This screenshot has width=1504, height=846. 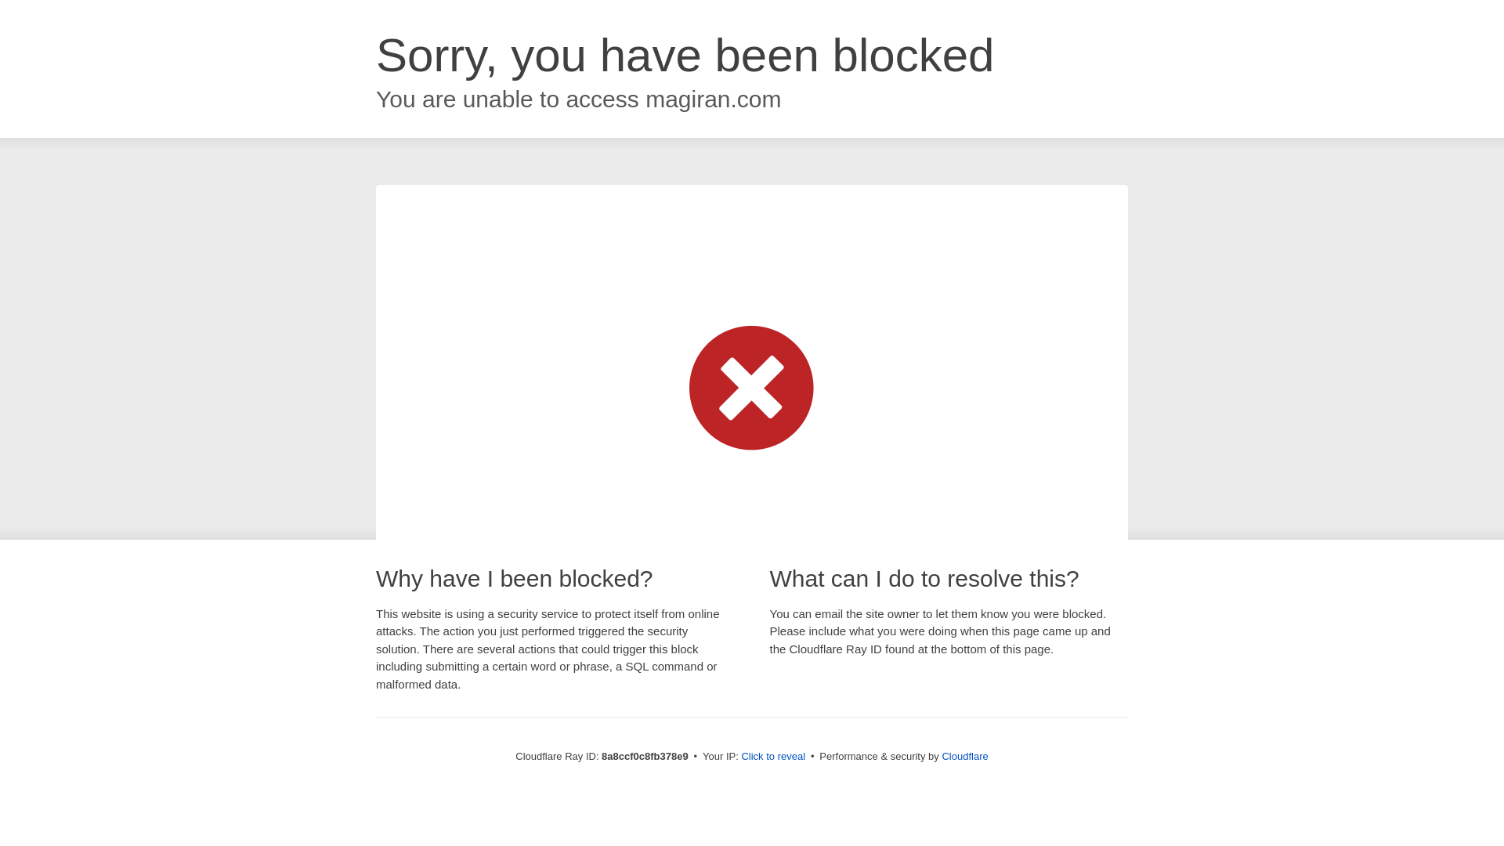 I want to click on Click to reveal, so click(x=772, y=757).